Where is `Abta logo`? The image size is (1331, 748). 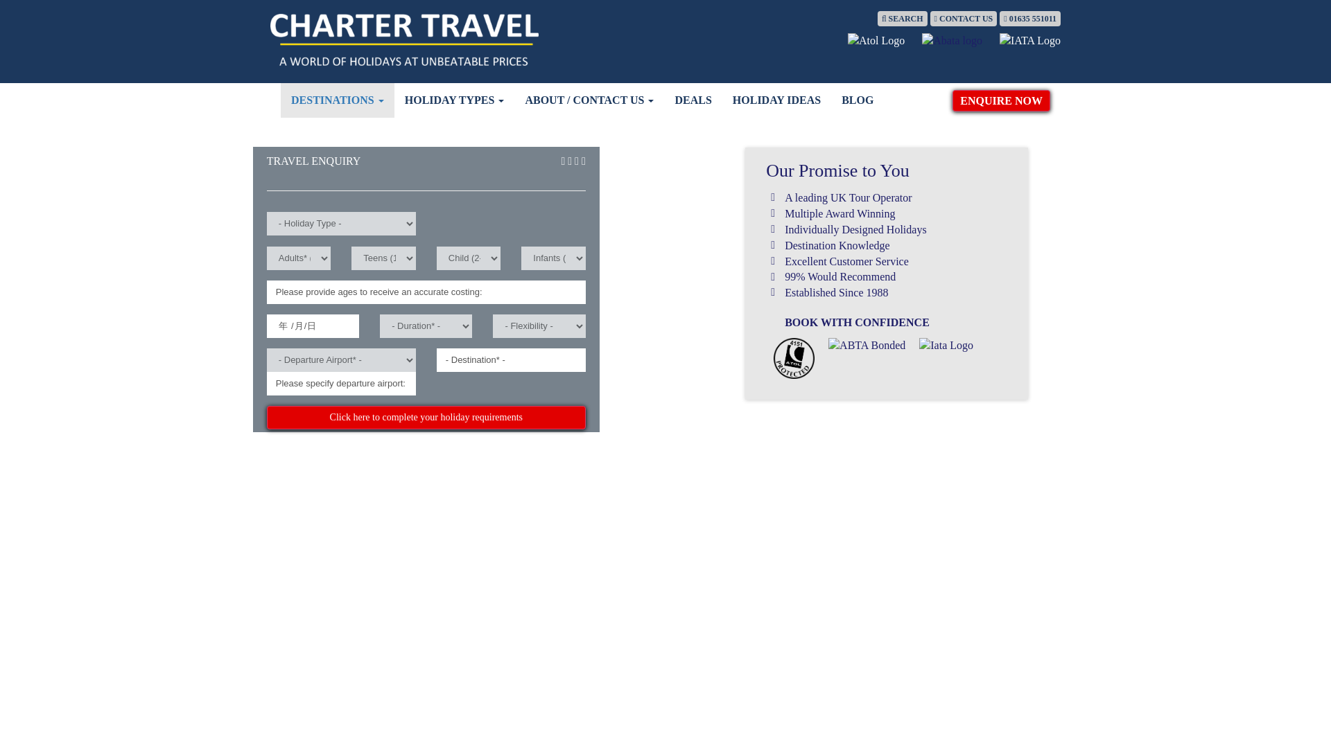
Abta logo is located at coordinates (952, 41).